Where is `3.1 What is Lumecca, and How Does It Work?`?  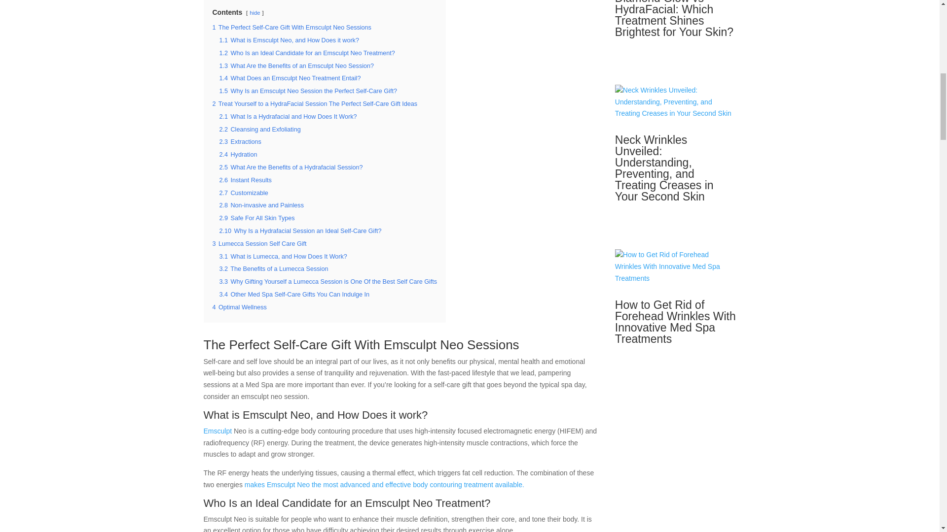 3.1 What is Lumecca, and How Does It Work? is located at coordinates (282, 257).